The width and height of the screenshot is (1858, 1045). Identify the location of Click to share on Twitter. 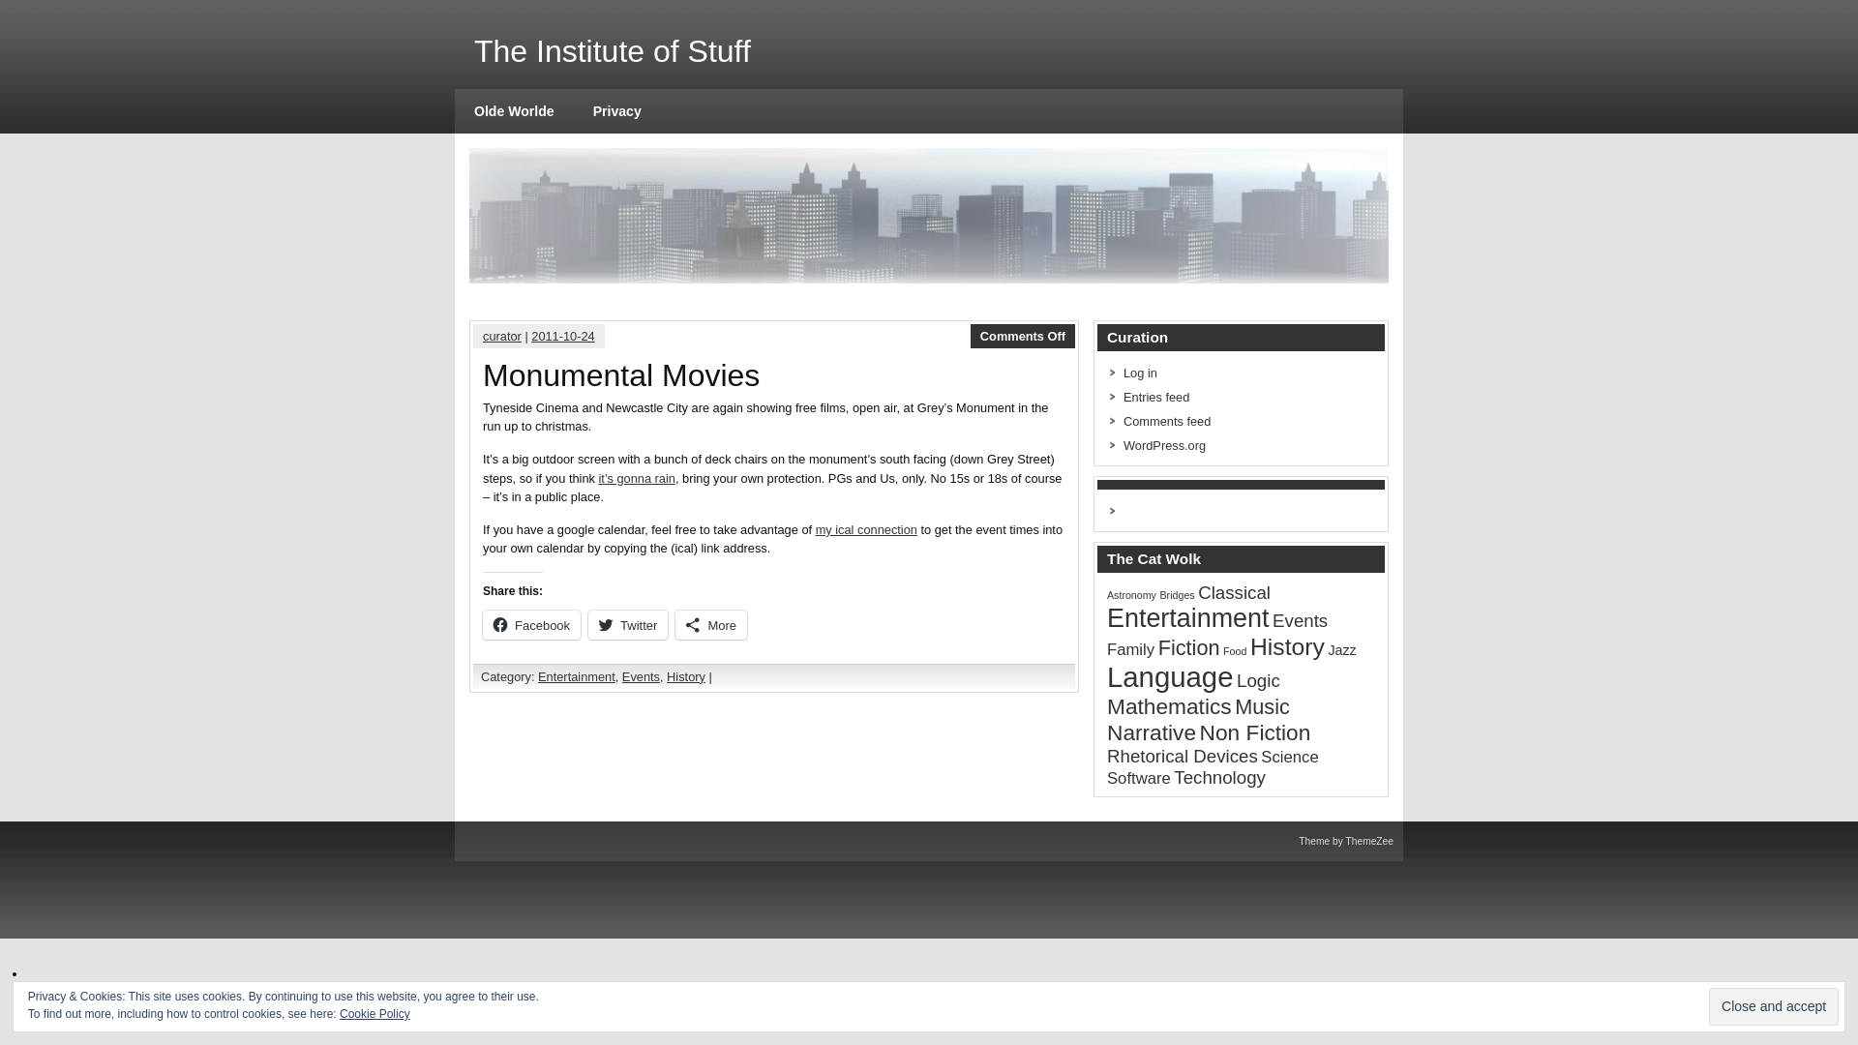
(627, 624).